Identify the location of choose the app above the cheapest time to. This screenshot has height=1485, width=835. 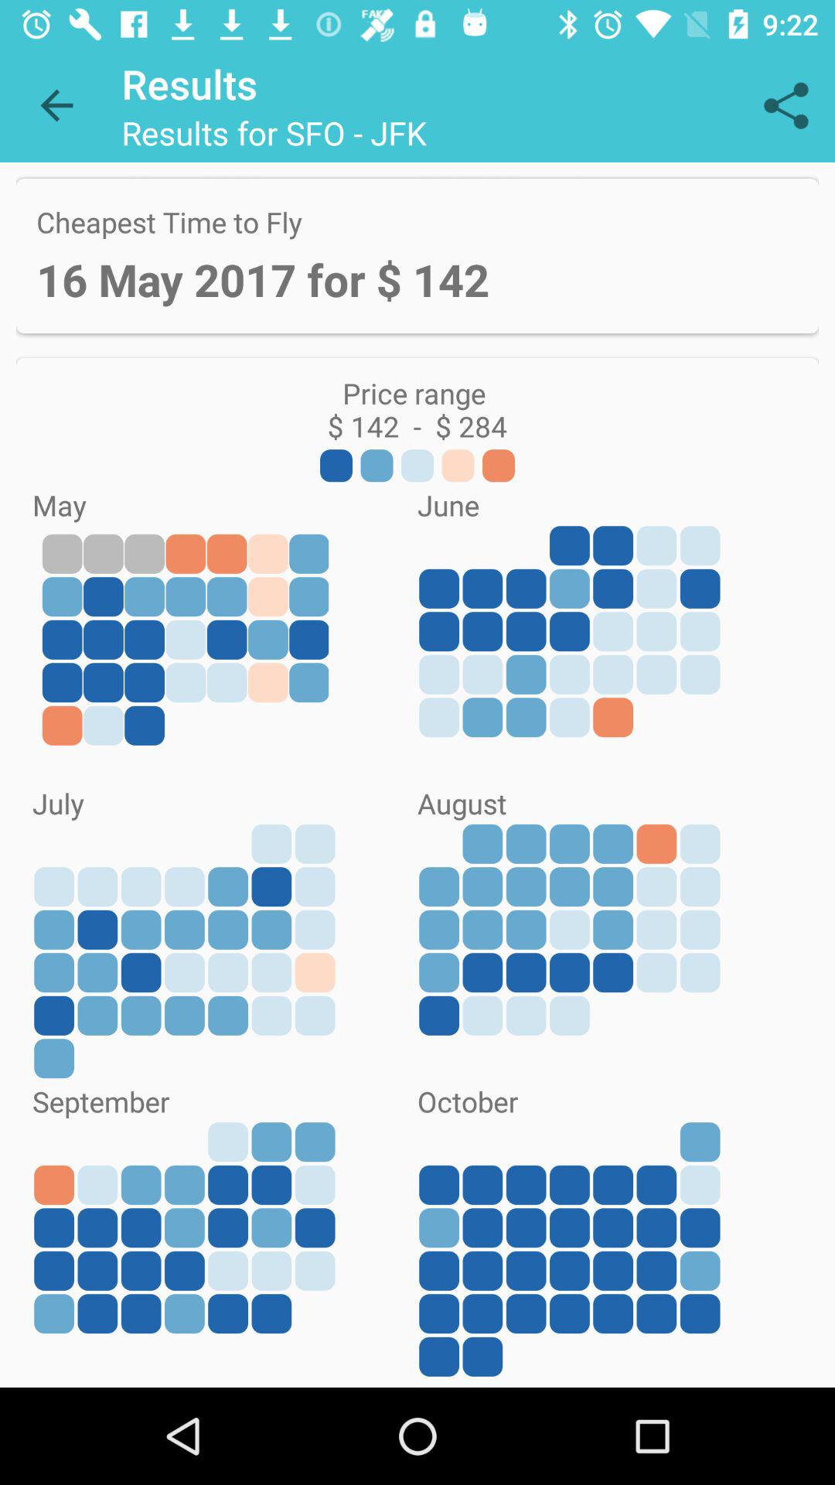
(56, 105).